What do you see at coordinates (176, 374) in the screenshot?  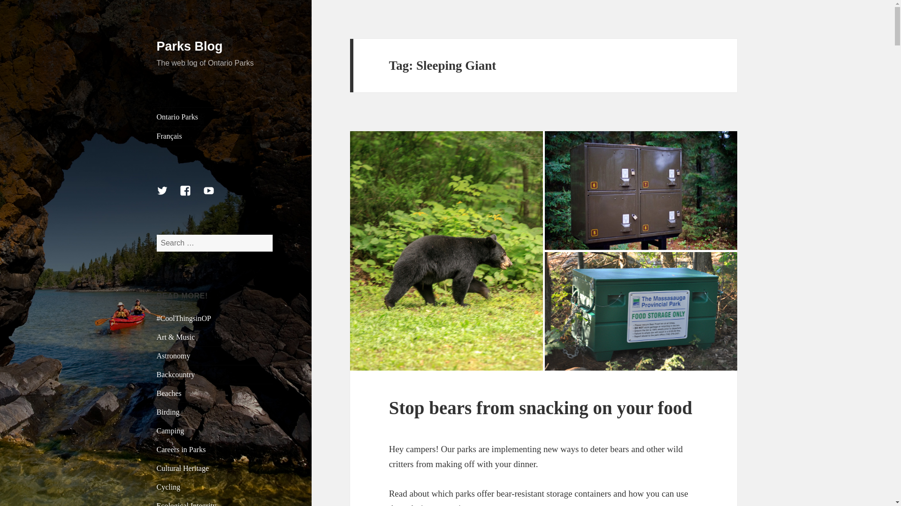 I see `Backcountry` at bounding box center [176, 374].